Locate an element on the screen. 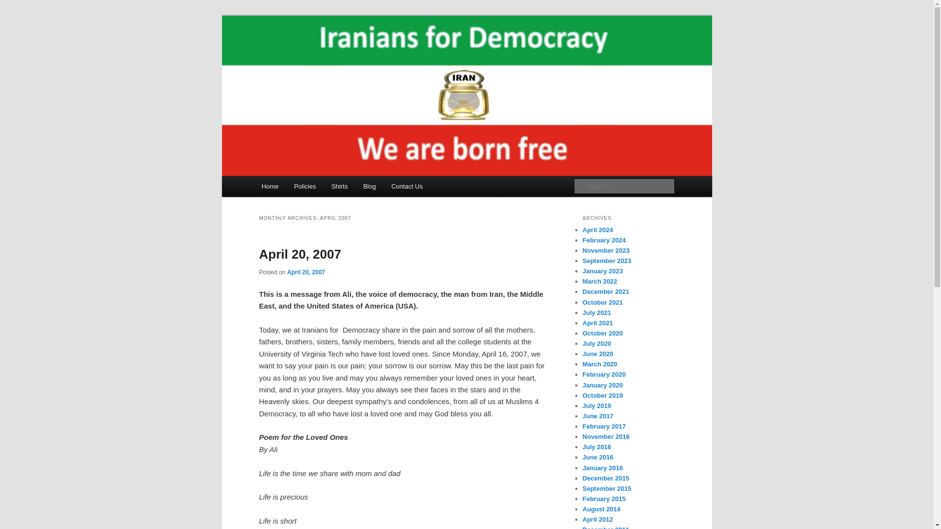 The height and width of the screenshot is (529, 941). Search is located at coordinates (16, 5).